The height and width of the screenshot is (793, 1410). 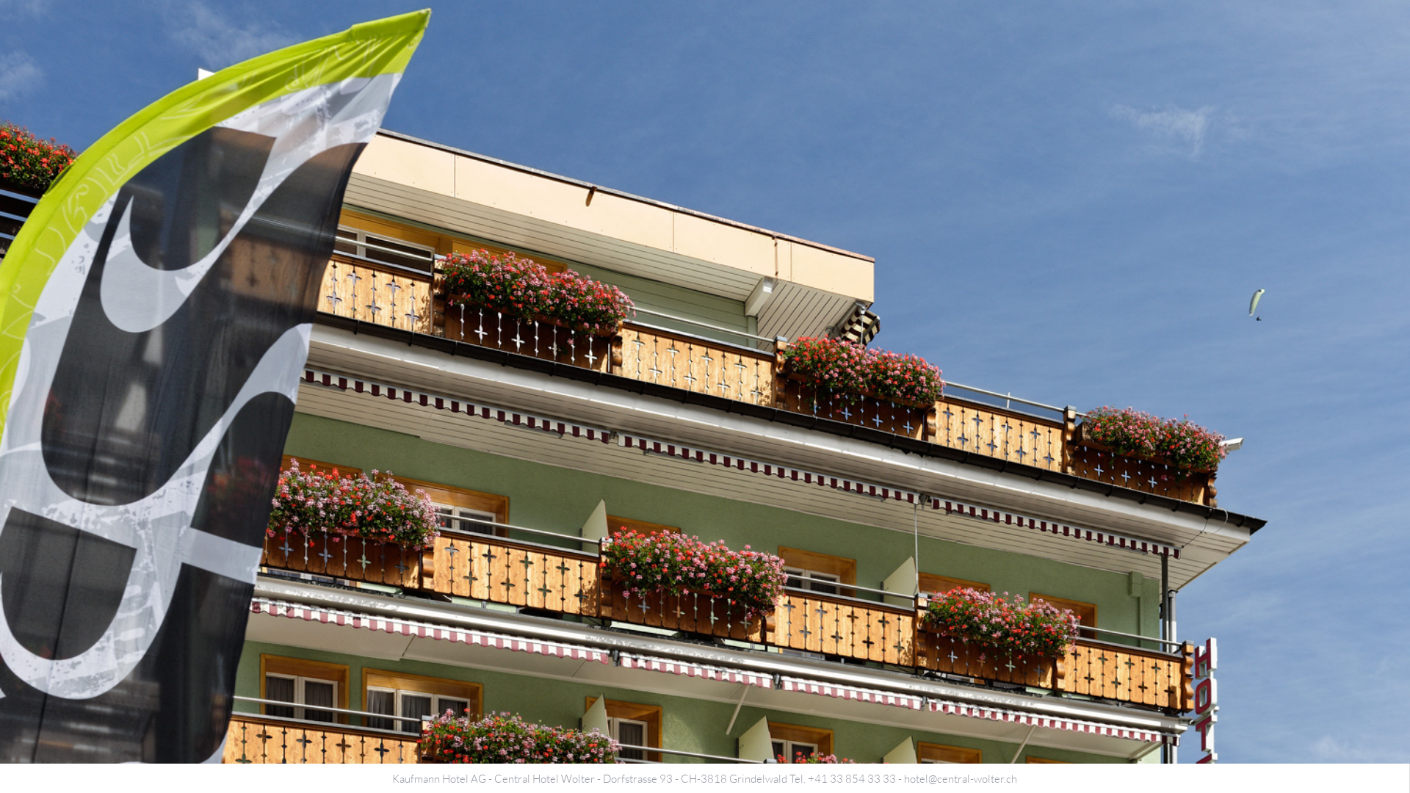 I want to click on galerie_picture_70, so click(x=247, y=382).